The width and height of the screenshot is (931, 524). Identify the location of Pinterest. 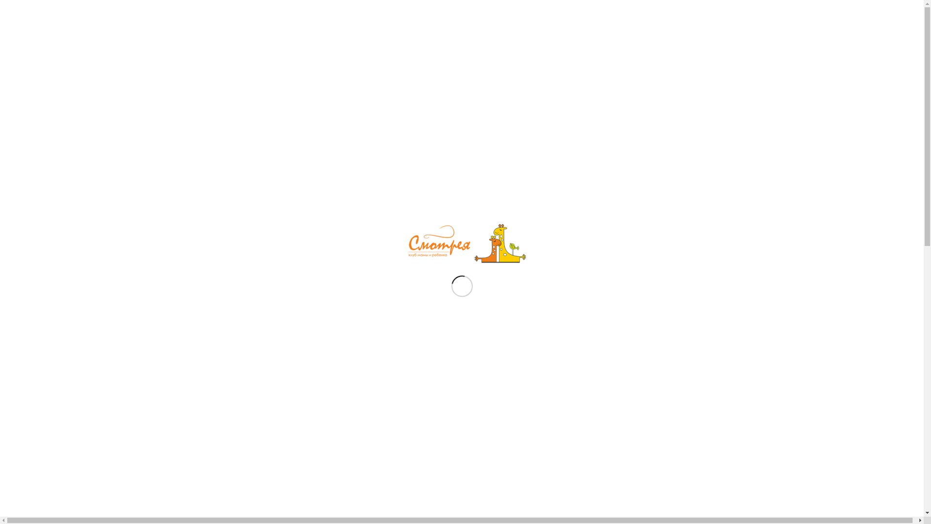
(704, 11).